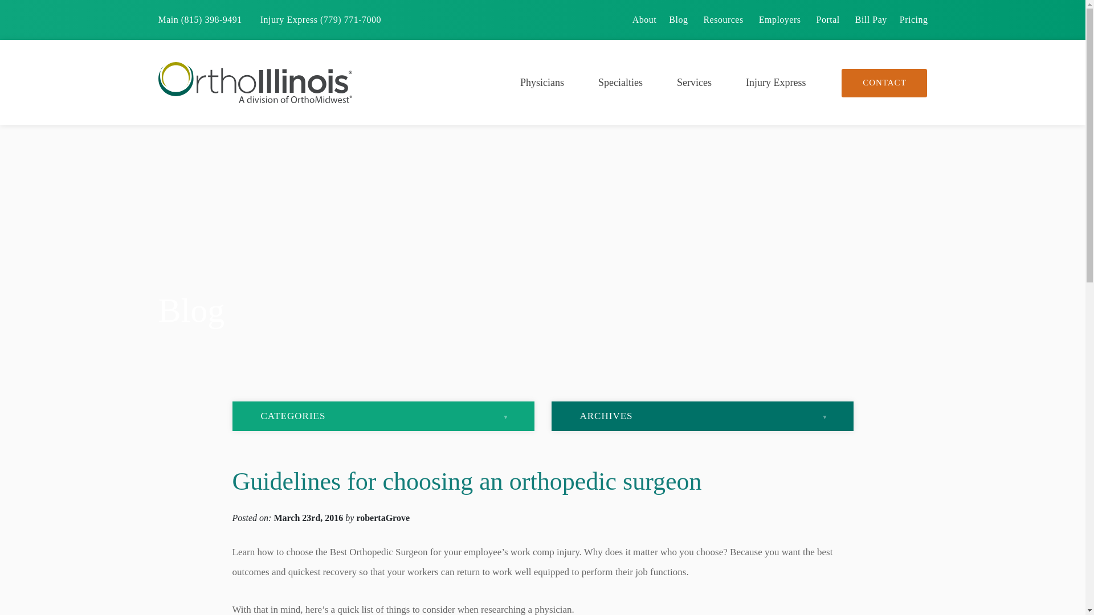 Image resolution: width=1094 pixels, height=615 pixels. Describe the element at coordinates (775, 83) in the screenshot. I see `Injury Express` at that location.